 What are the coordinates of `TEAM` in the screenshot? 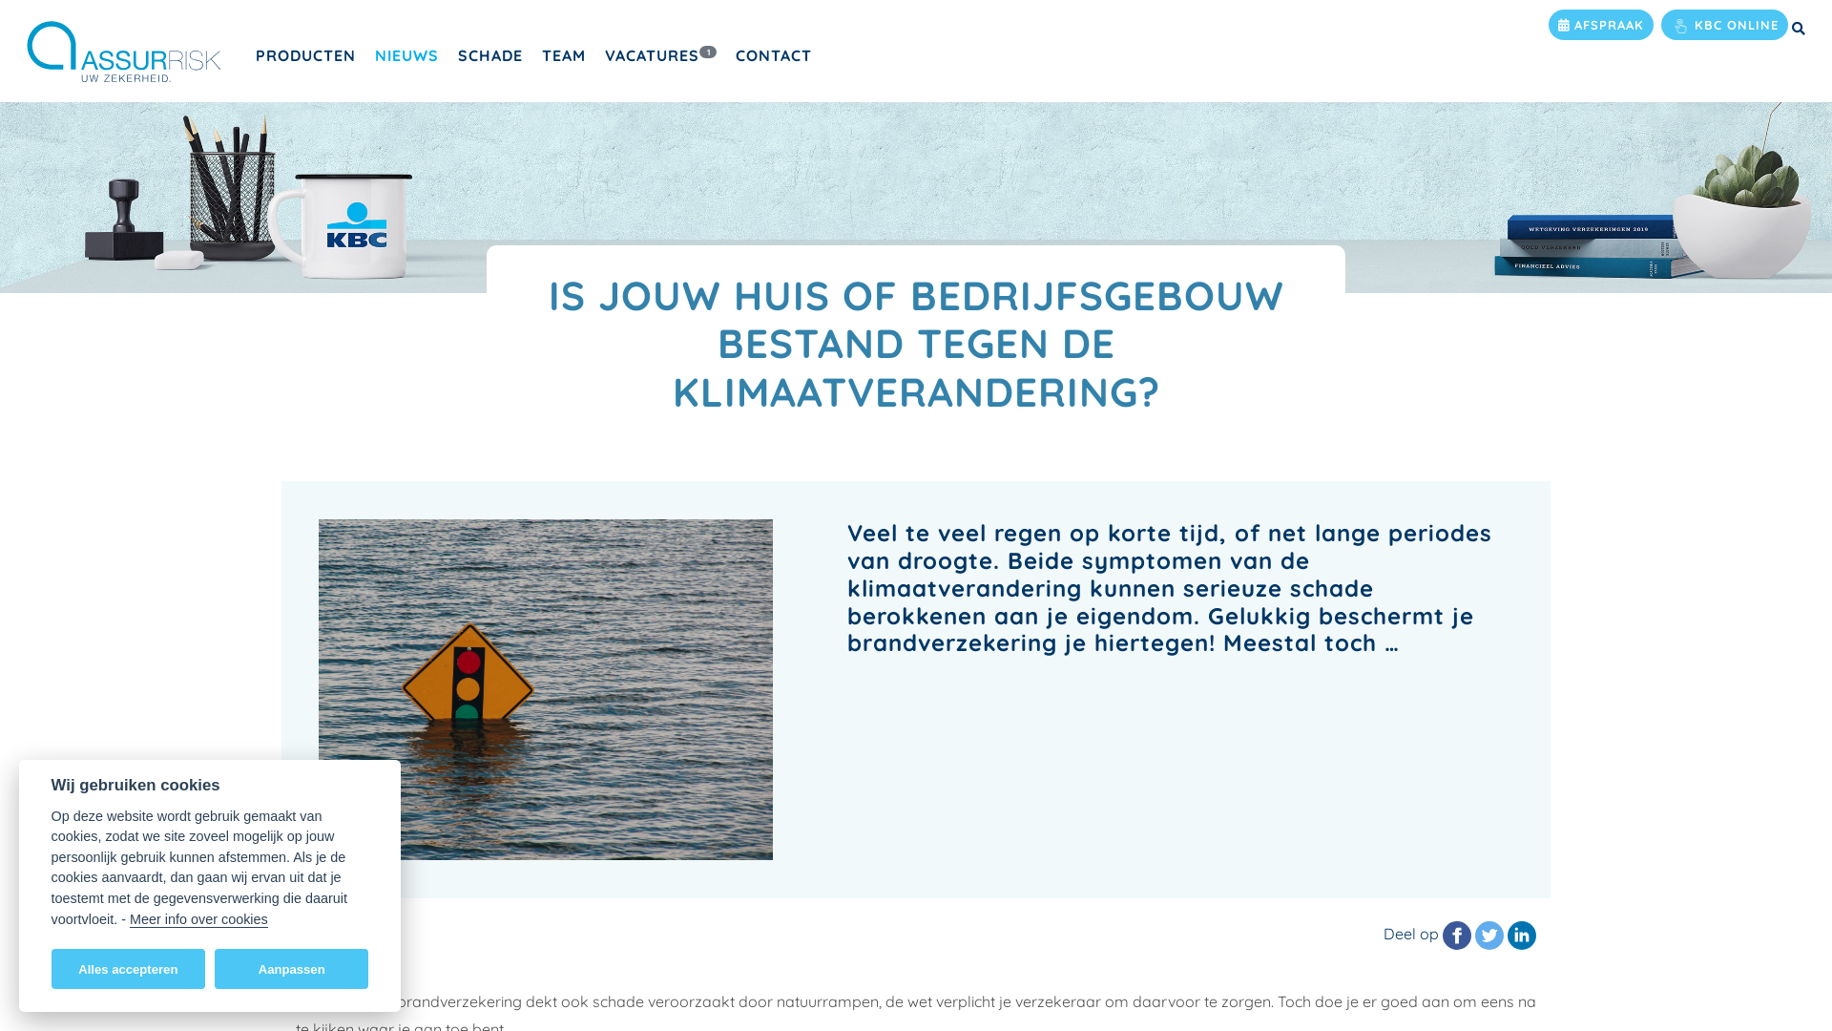 It's located at (564, 55).